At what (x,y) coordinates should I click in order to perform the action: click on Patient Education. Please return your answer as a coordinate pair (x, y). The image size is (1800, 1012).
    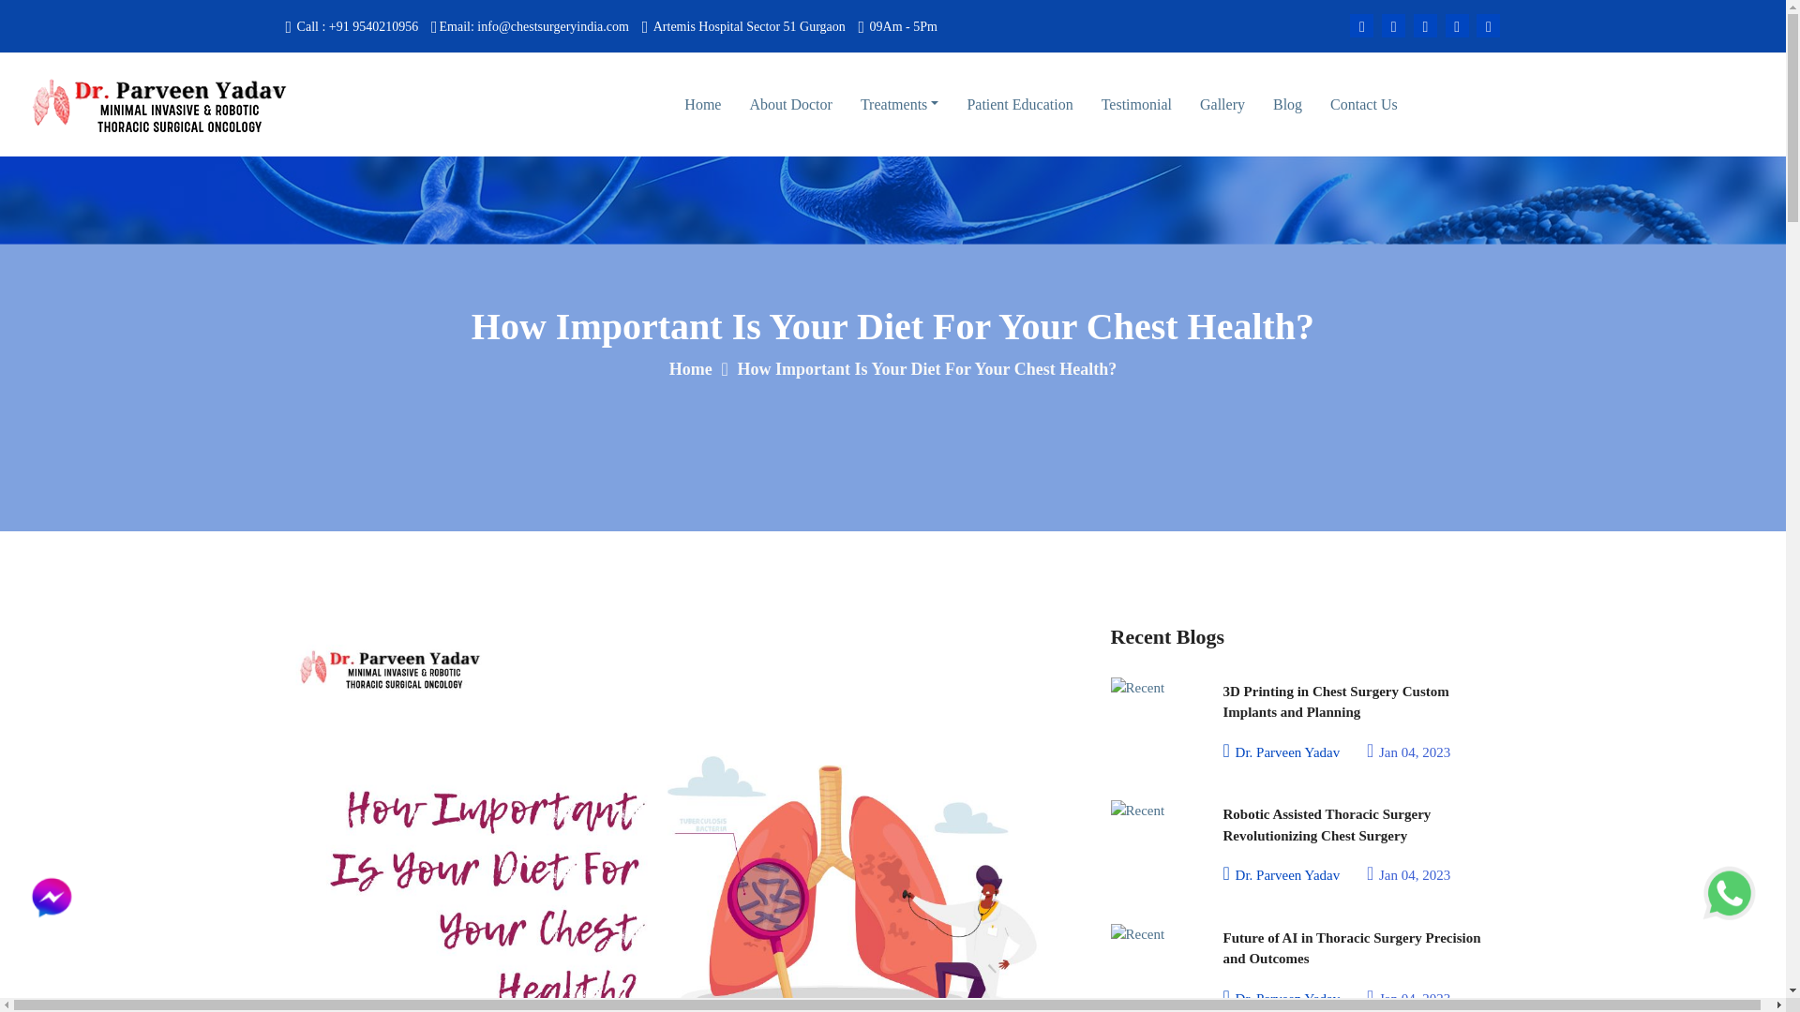
    Looking at the image, I should click on (1020, 103).